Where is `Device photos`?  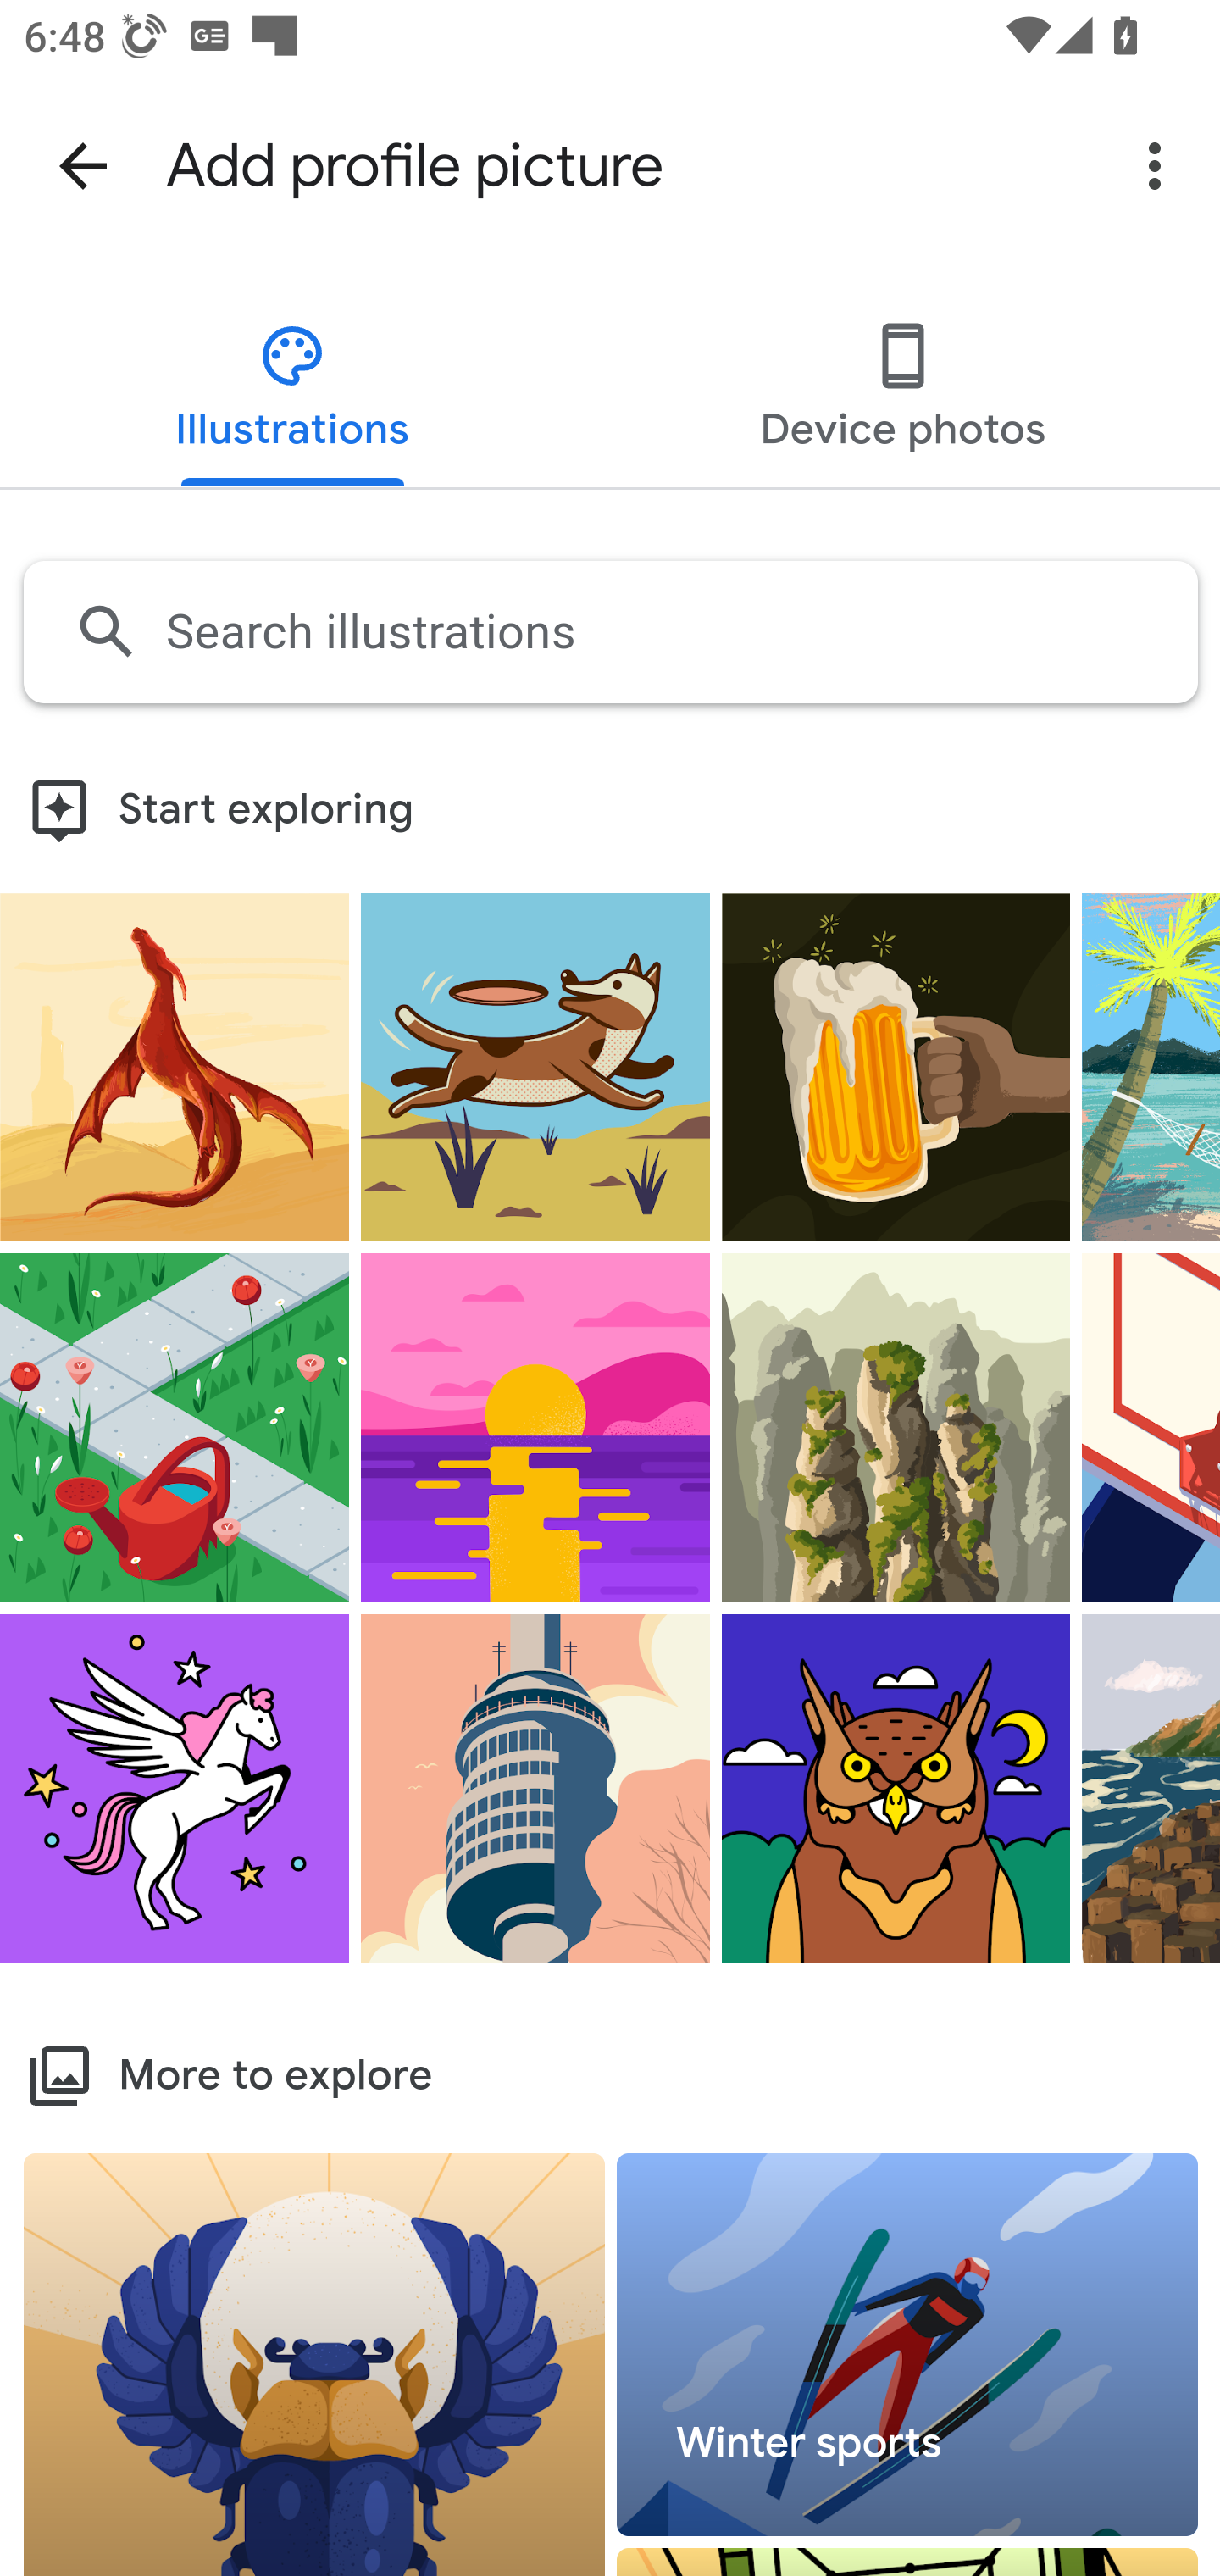 Device photos is located at coordinates (901, 391).